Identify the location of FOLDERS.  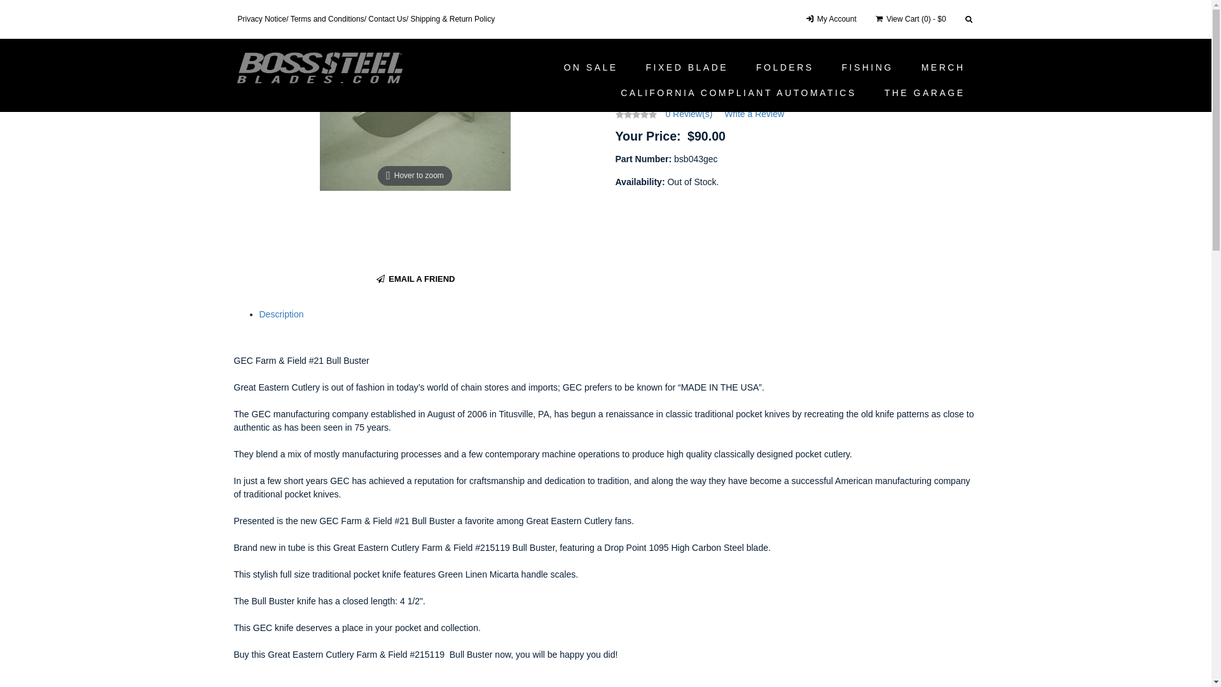
(785, 67).